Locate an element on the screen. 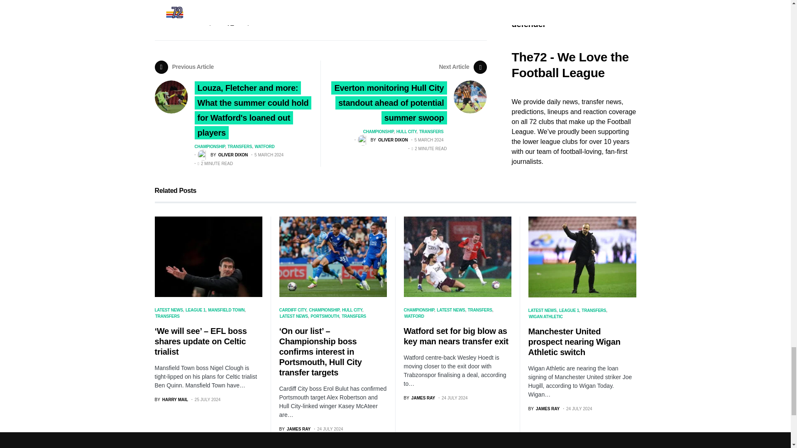 Image resolution: width=797 pixels, height=448 pixels. View all posts by Harry Mail is located at coordinates (171, 399).